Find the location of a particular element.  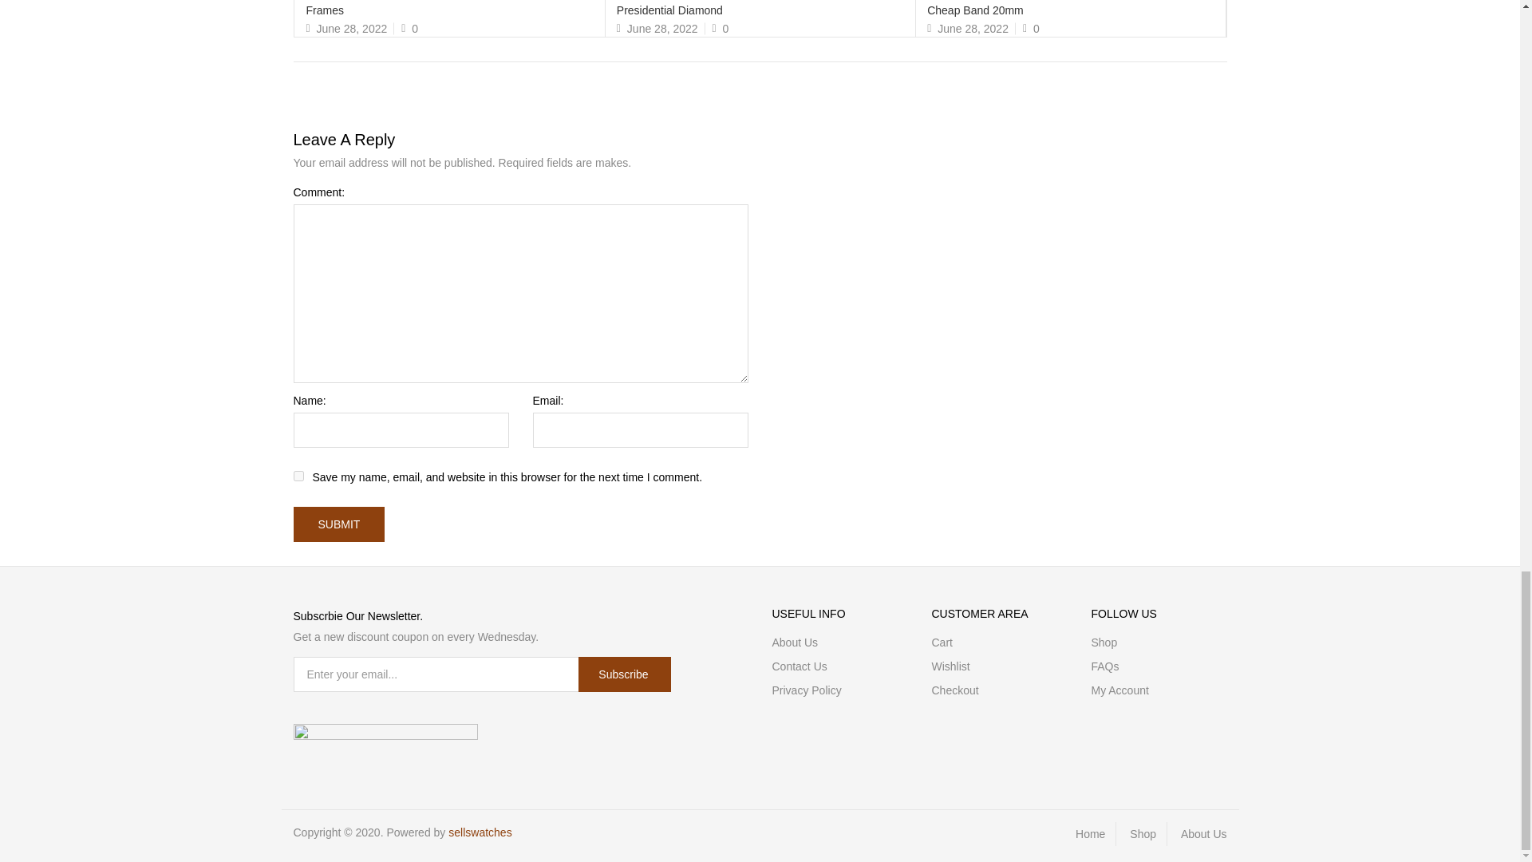

payments is located at coordinates (386, 734).